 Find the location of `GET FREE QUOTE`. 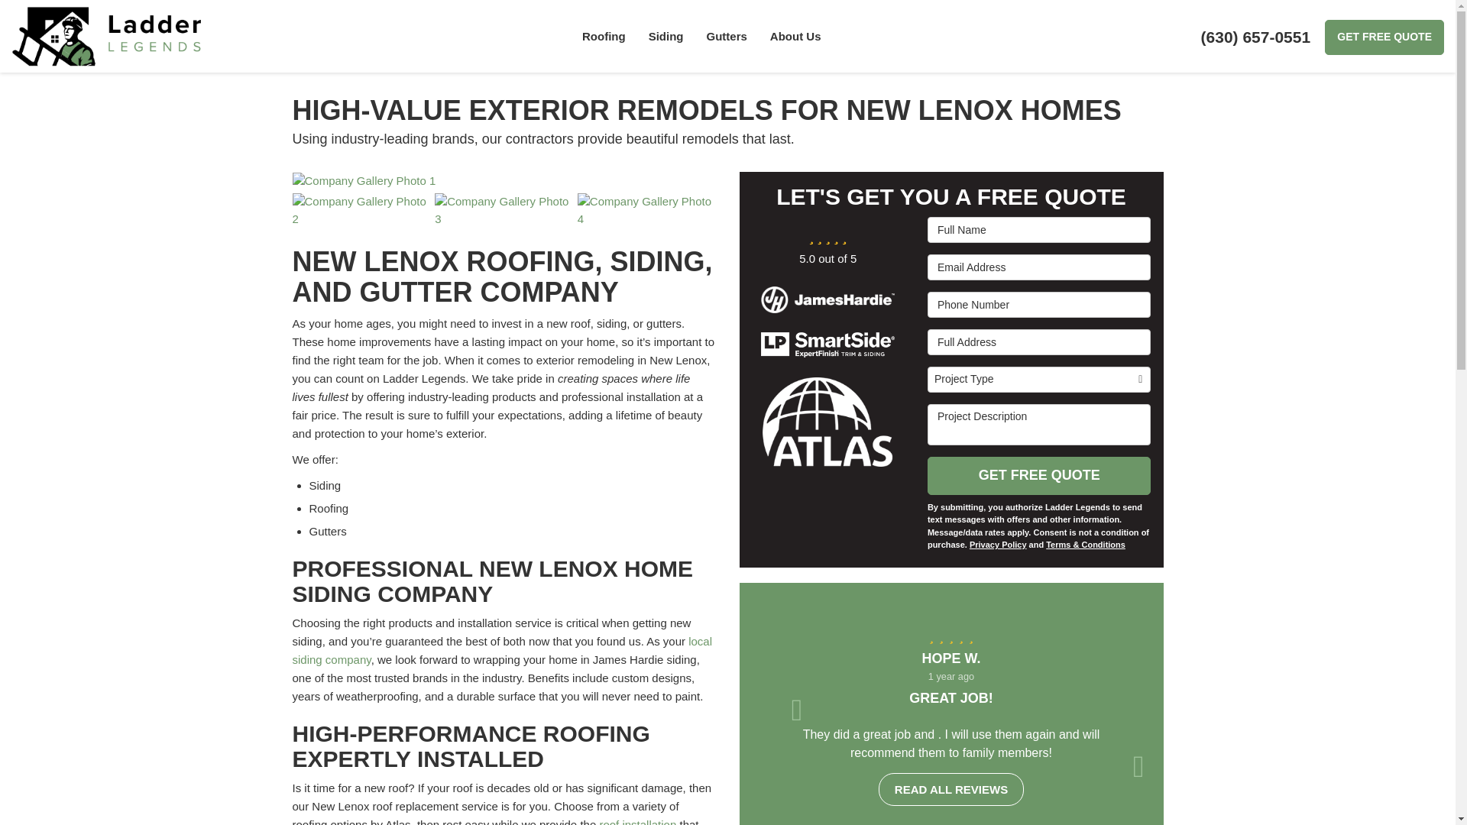

GET FREE QUOTE is located at coordinates (1384, 37).